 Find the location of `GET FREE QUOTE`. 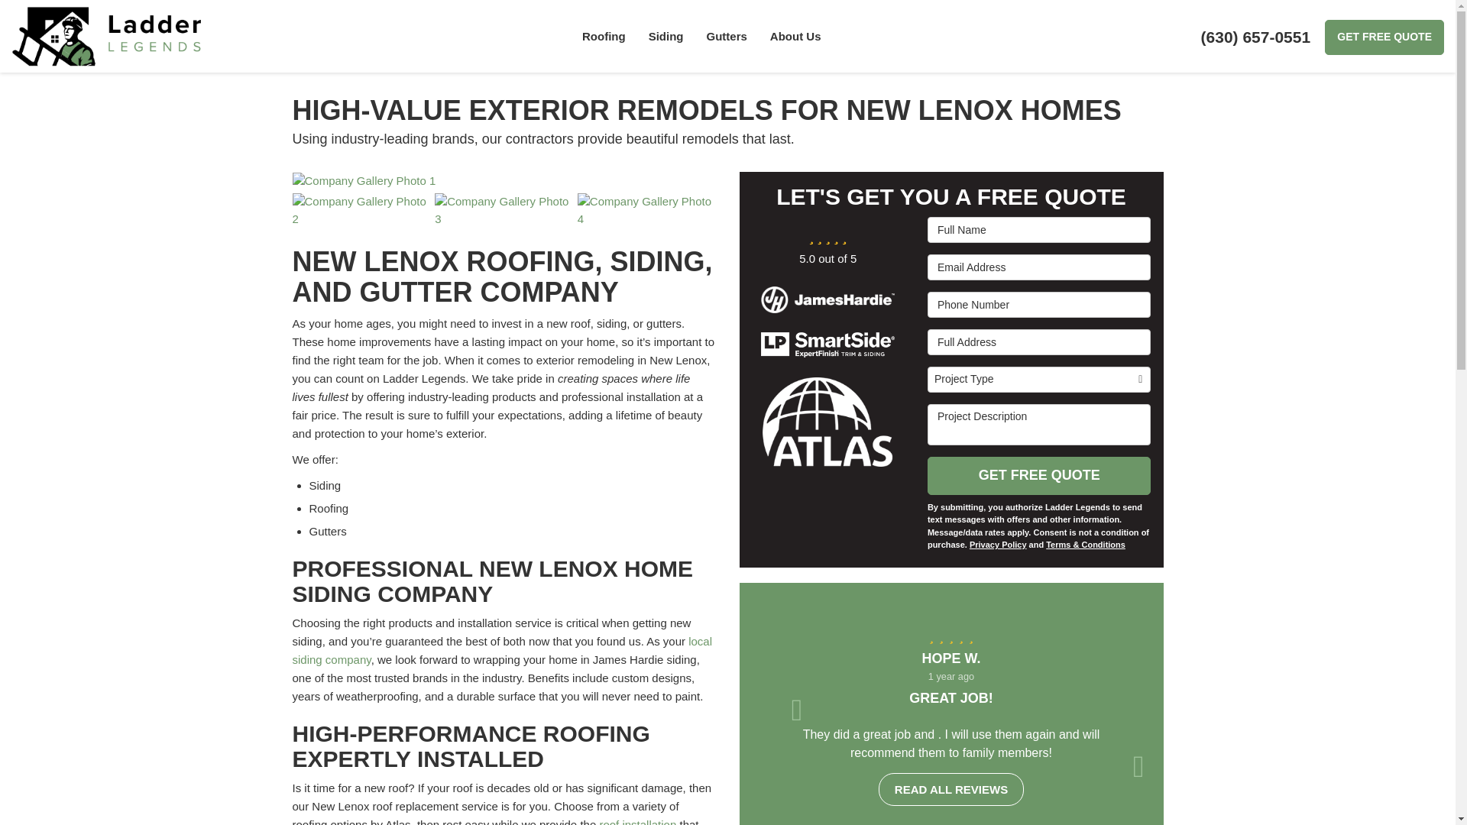

GET FREE QUOTE is located at coordinates (1384, 37).